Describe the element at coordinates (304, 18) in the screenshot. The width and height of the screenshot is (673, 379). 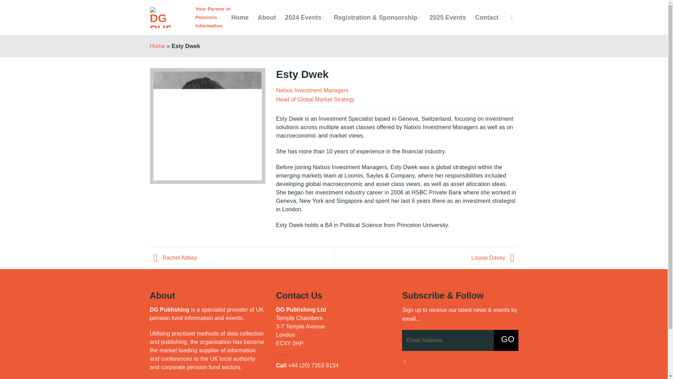
I see `2024 Events` at that location.